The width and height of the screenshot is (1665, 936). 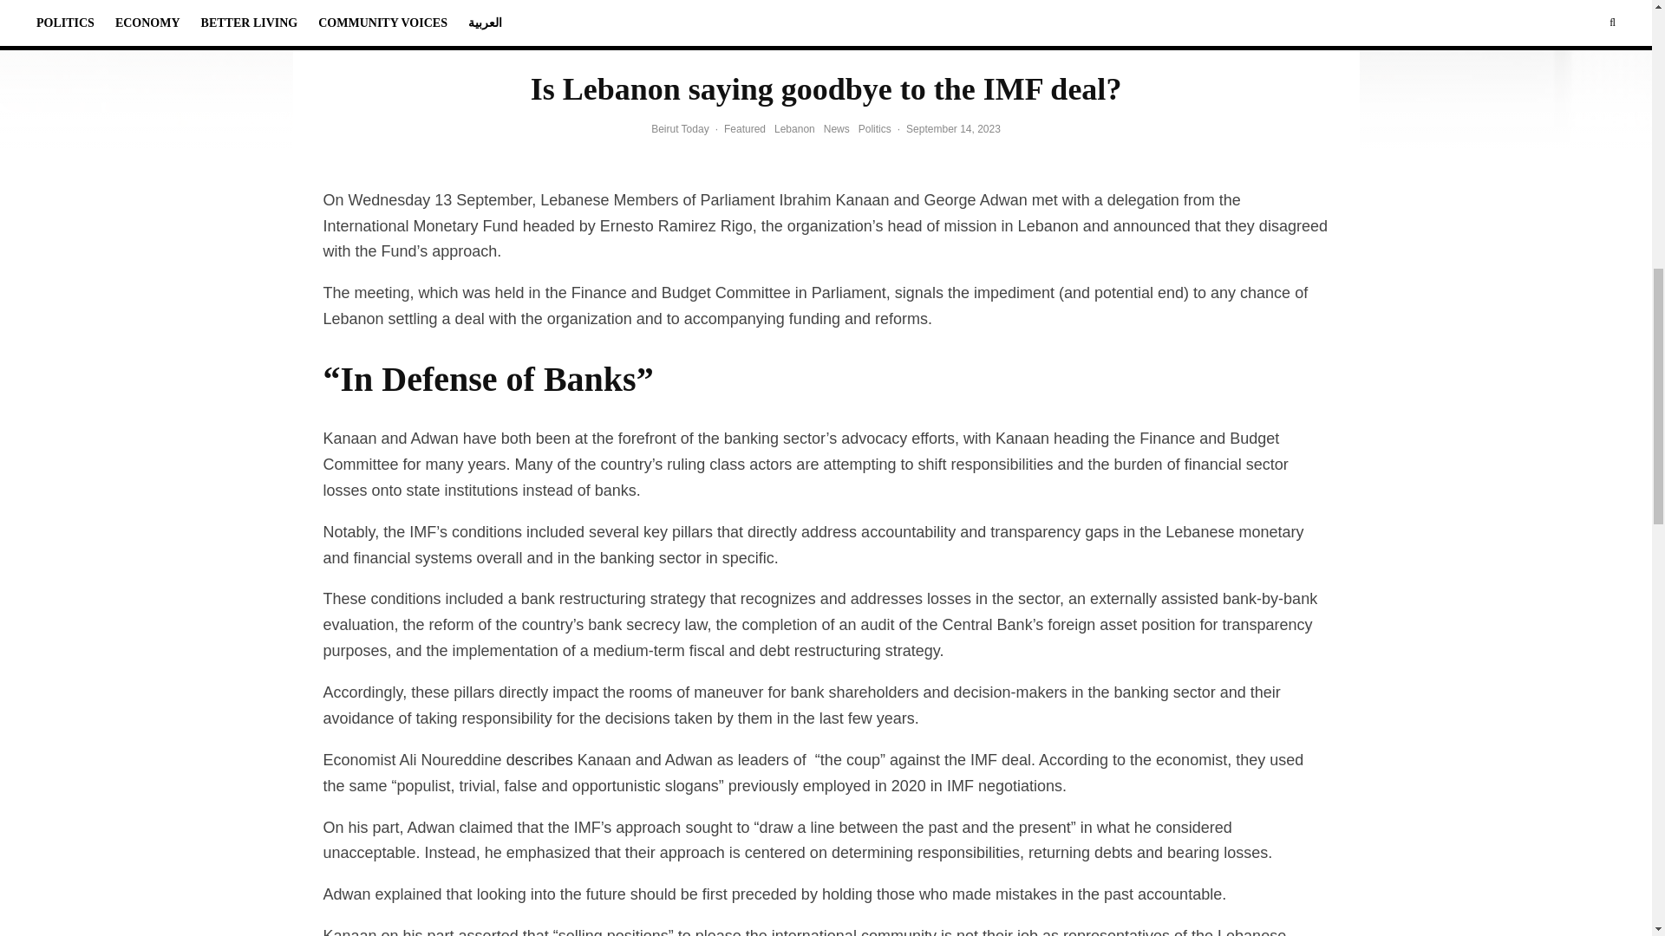 What do you see at coordinates (836, 130) in the screenshot?
I see `News` at bounding box center [836, 130].